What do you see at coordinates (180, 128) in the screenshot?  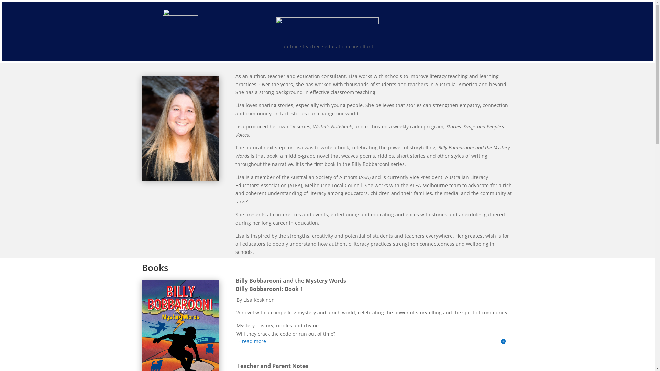 I see `lisa keskinen` at bounding box center [180, 128].